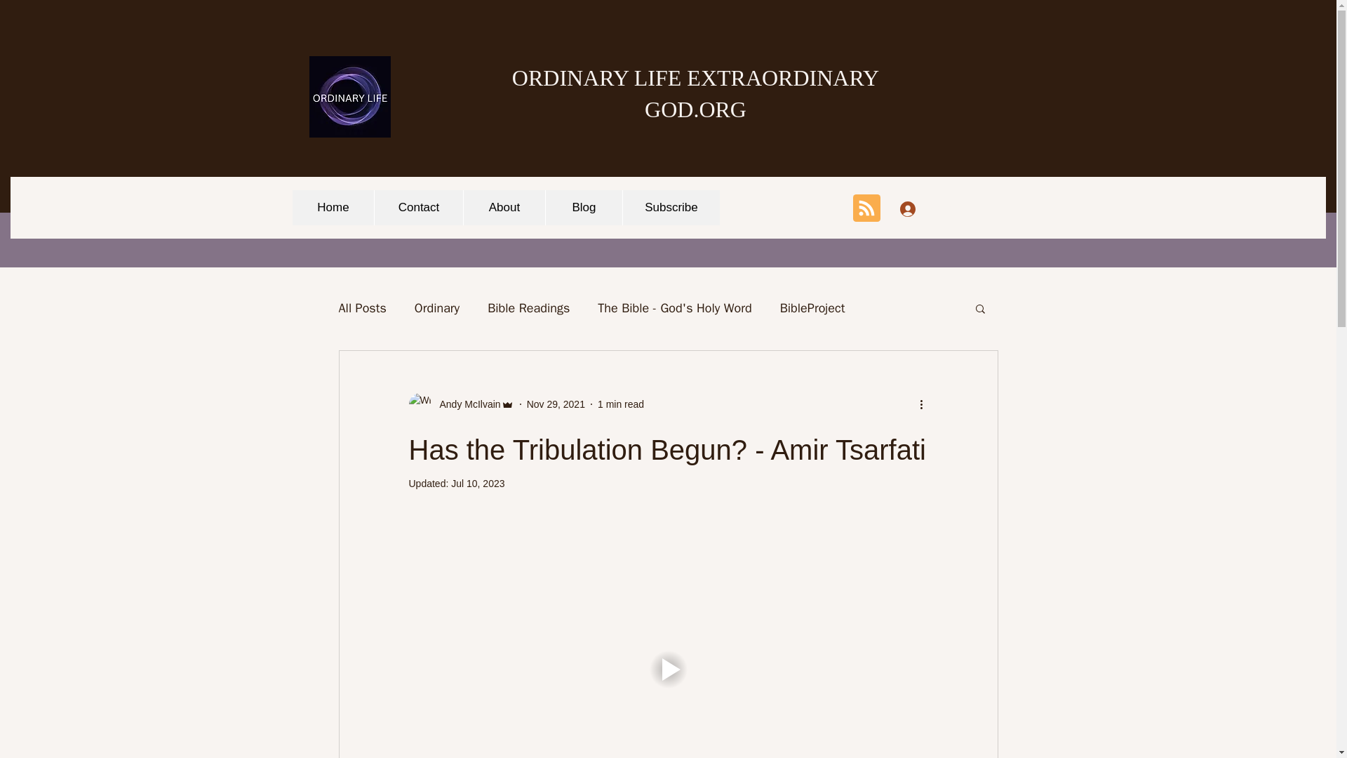 This screenshot has width=1347, height=758. What do you see at coordinates (584, 208) in the screenshot?
I see `Blog` at bounding box center [584, 208].